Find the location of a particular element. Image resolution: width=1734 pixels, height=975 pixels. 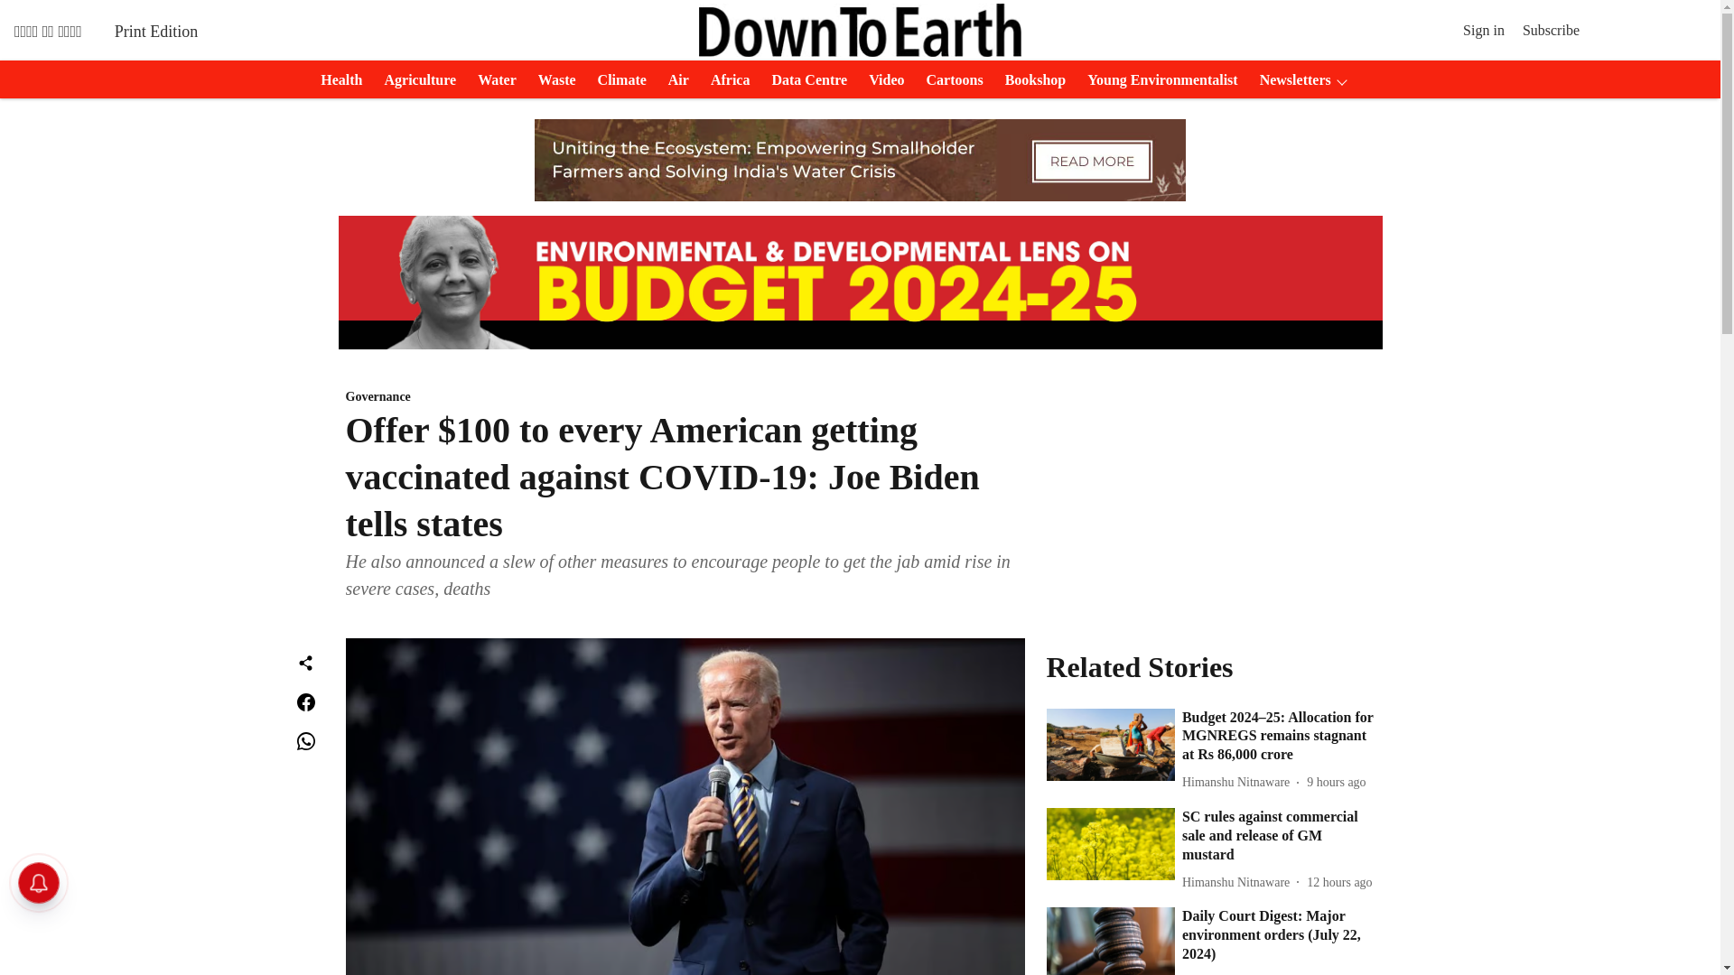

Agriculture is located at coordinates (414, 80).